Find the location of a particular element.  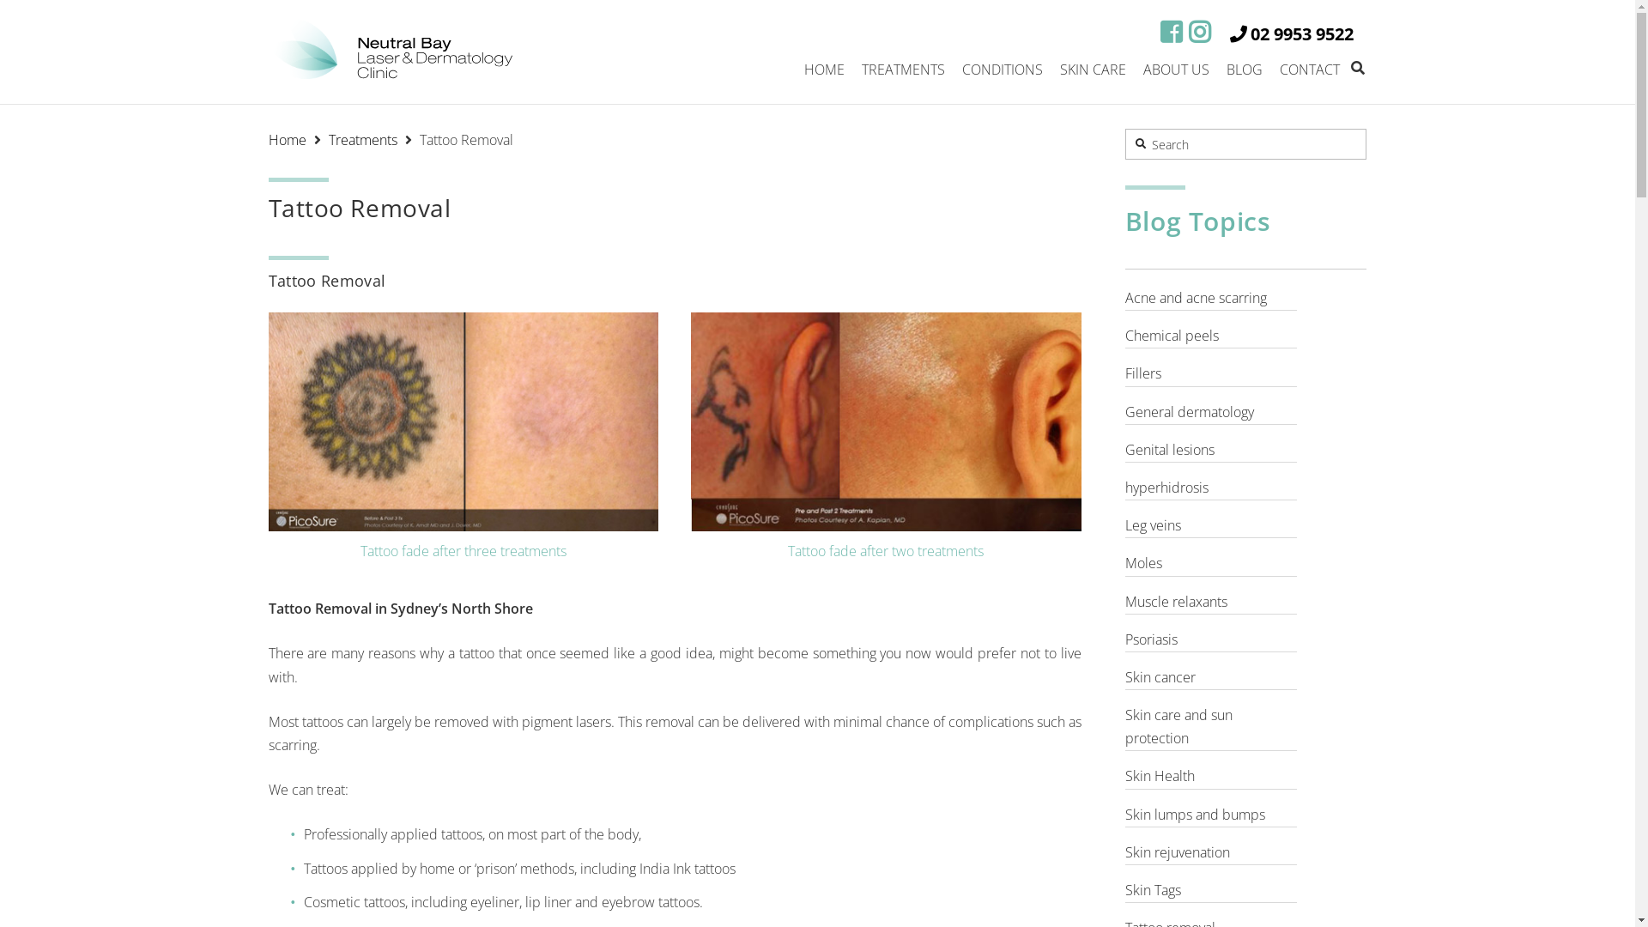

Fillers is located at coordinates (1211, 374).